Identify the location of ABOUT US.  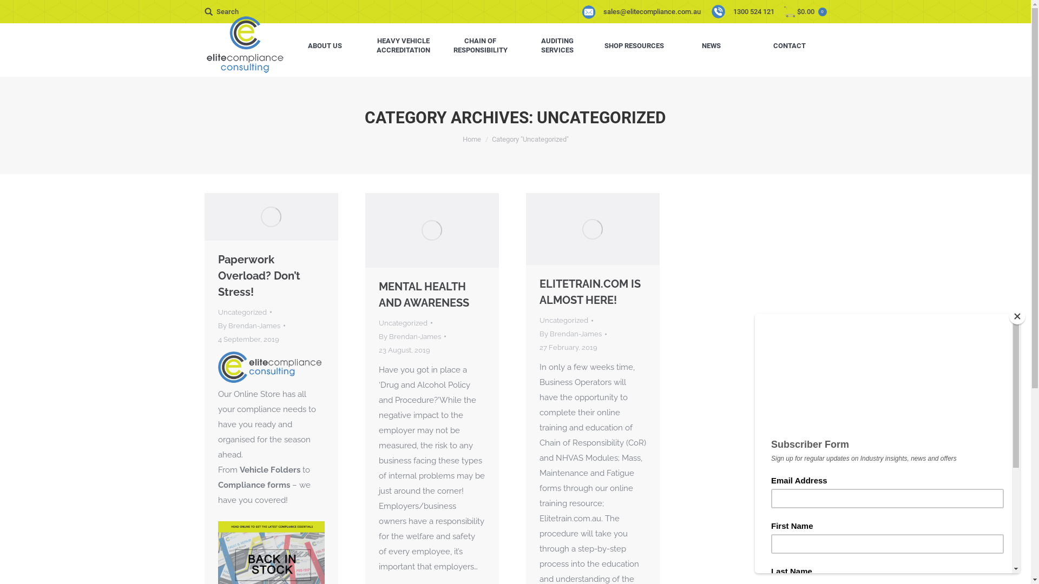
(325, 45).